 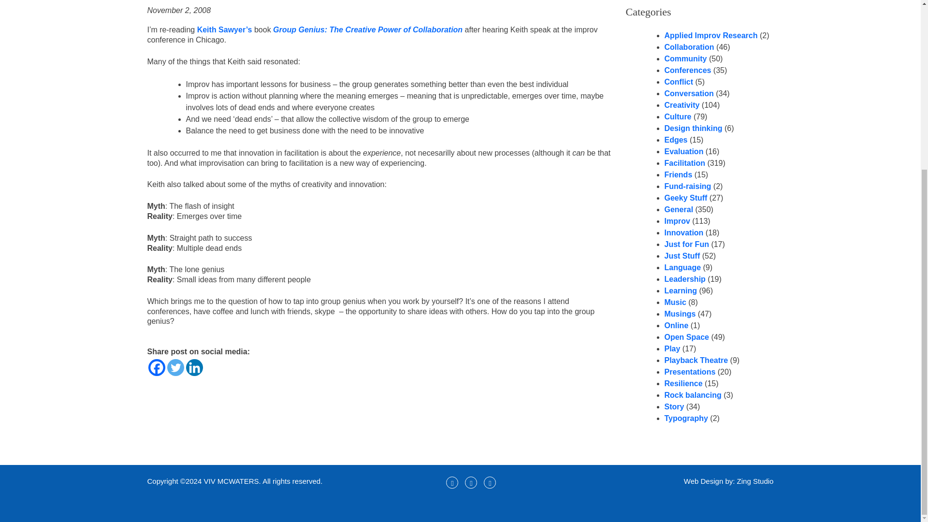 What do you see at coordinates (678, 175) in the screenshot?
I see `Friends` at bounding box center [678, 175].